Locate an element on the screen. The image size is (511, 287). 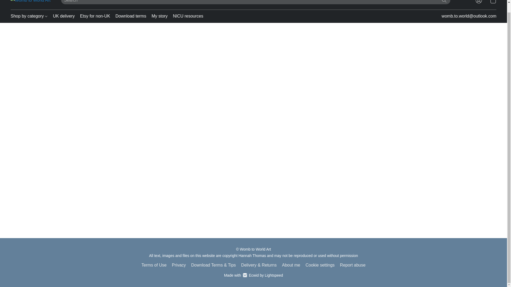
Etsy for non-UK is located at coordinates (154, 265).